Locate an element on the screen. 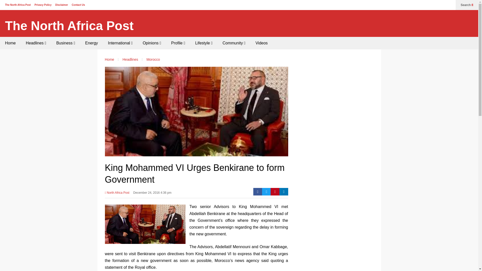 The height and width of the screenshot is (271, 482). International is located at coordinates (120, 43).